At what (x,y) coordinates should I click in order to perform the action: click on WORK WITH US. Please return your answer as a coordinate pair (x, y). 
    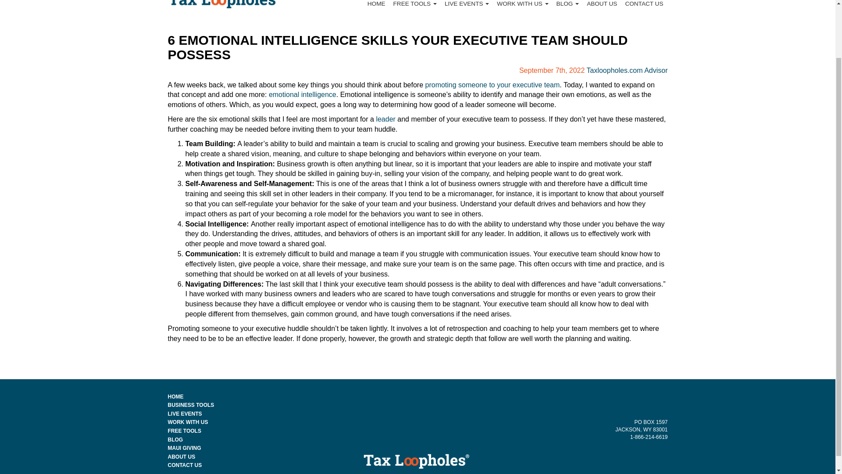
    Looking at the image, I should click on (188, 422).